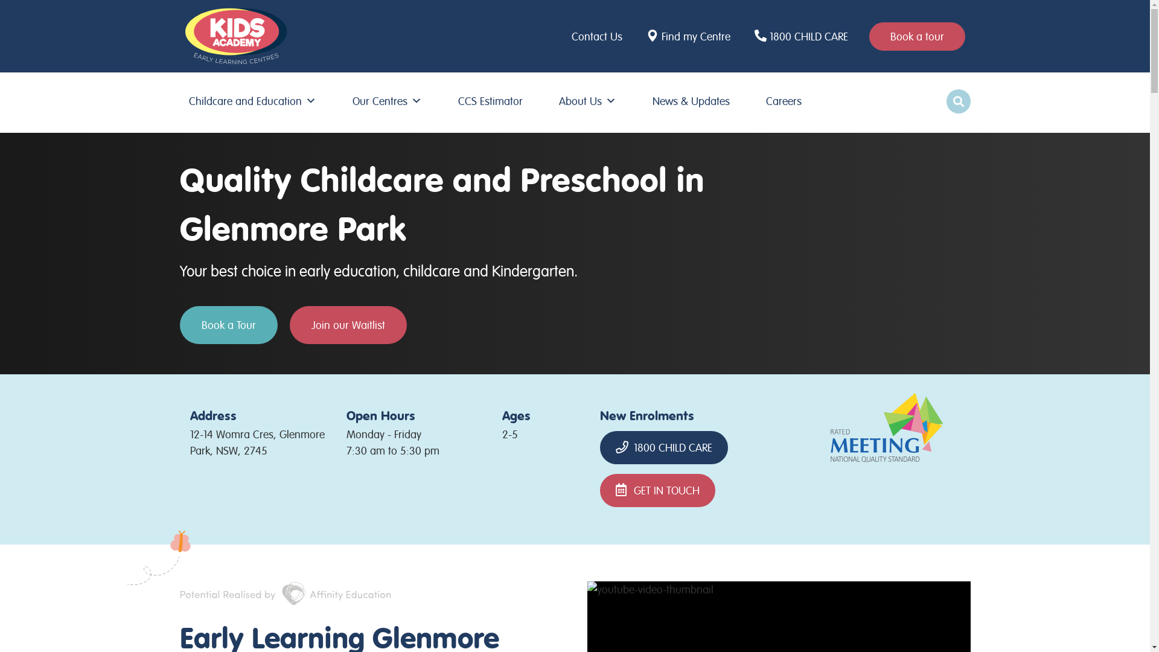  What do you see at coordinates (229, 325) in the screenshot?
I see `Book a Tour` at bounding box center [229, 325].